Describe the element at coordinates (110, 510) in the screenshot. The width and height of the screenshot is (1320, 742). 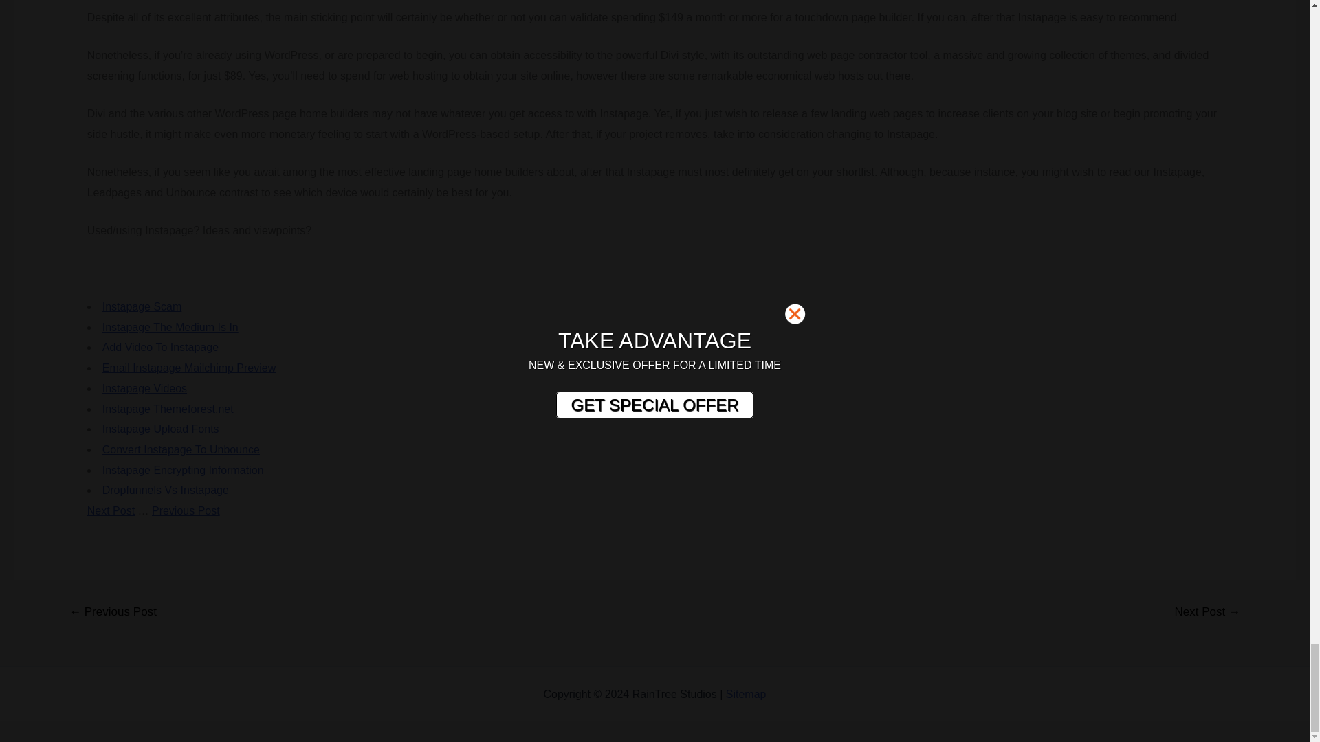
I see `Next Post` at that location.